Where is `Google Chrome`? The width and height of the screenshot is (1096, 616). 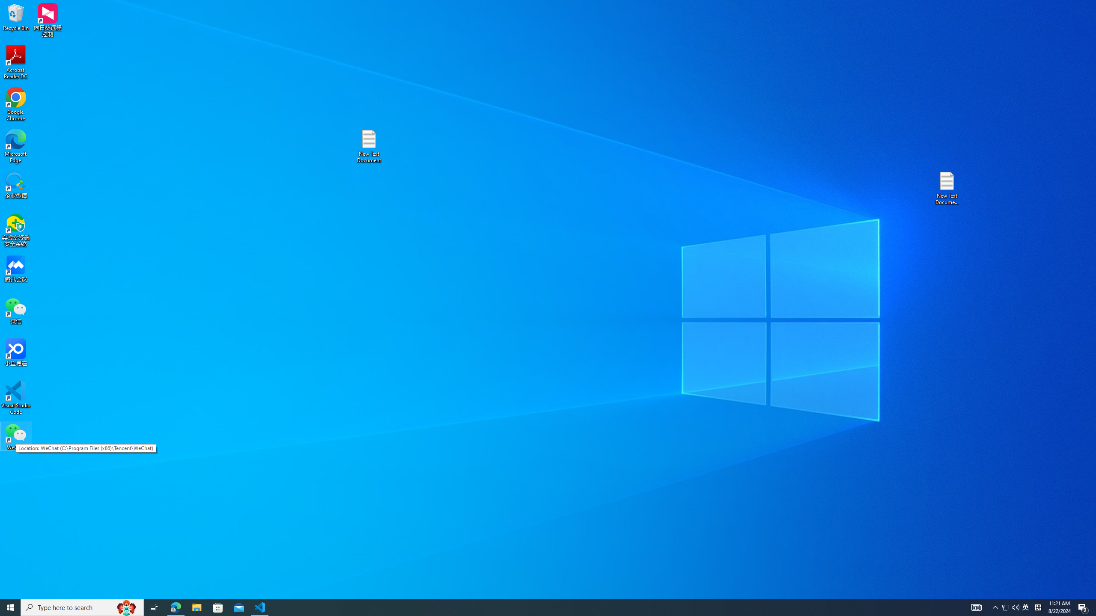 Google Chrome is located at coordinates (16, 17).